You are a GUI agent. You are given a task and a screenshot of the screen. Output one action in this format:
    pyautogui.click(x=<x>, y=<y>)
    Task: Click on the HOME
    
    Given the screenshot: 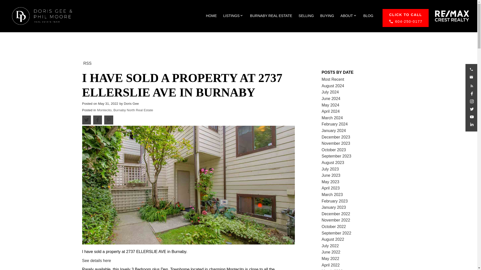 What is the action you would take?
    pyautogui.click(x=211, y=16)
    